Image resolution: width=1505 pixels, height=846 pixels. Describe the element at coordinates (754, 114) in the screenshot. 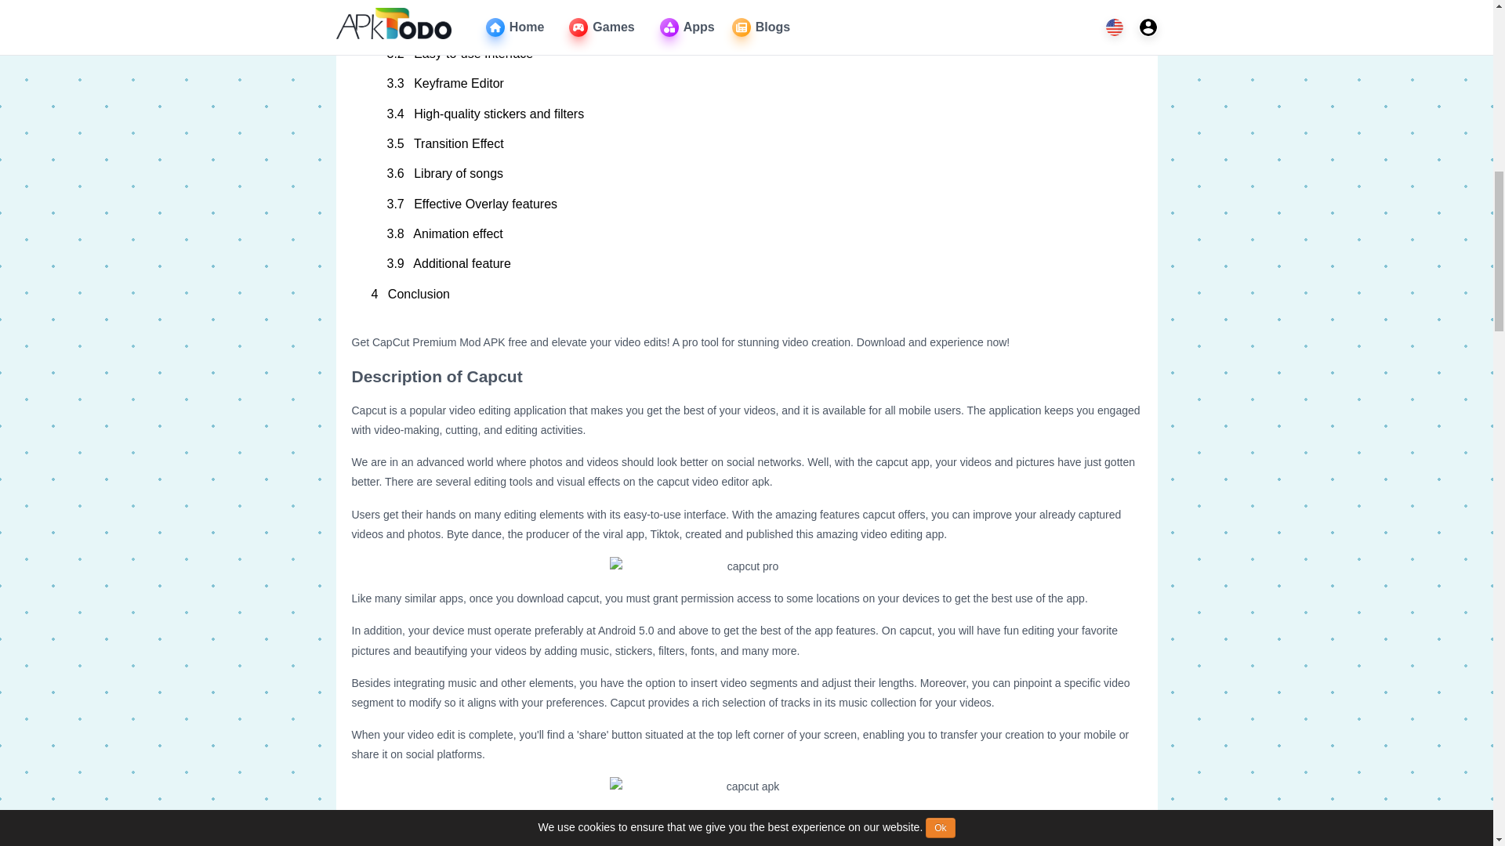

I see `3.4 High-quality stickers and filters` at that location.